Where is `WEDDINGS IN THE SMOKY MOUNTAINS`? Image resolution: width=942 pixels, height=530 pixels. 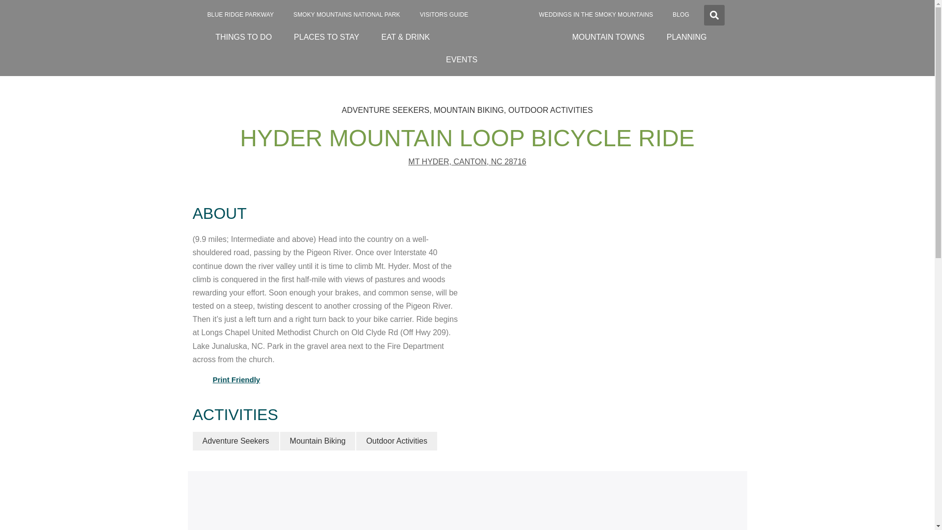 WEDDINGS IN THE SMOKY MOUNTAINS is located at coordinates (596, 15).